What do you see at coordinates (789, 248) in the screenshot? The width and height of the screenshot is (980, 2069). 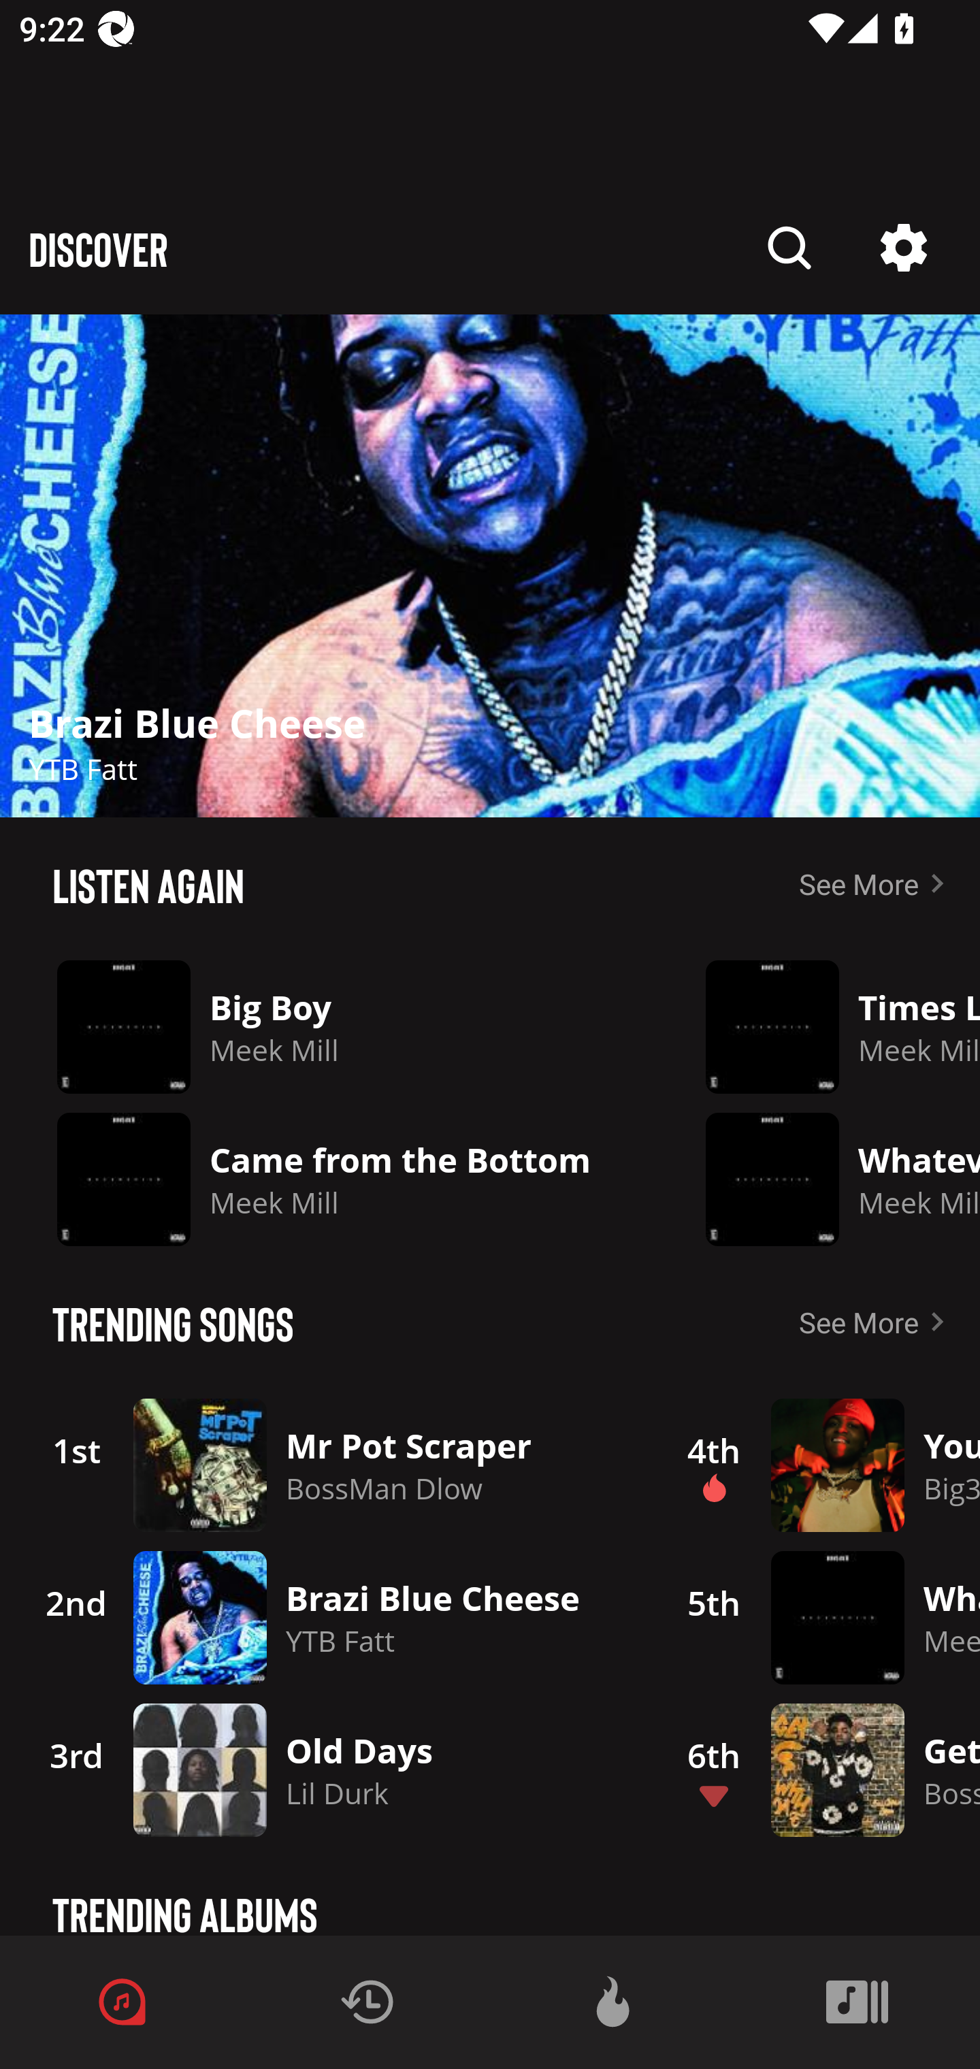 I see `Description` at bounding box center [789, 248].